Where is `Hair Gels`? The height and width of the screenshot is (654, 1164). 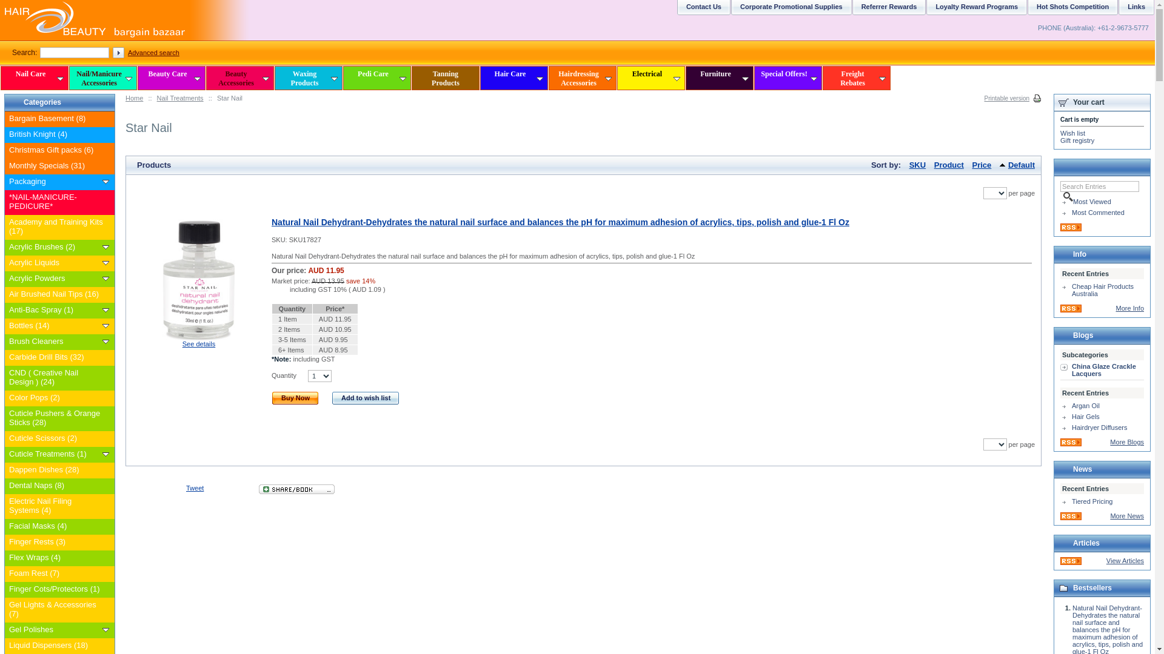 Hair Gels is located at coordinates (1102, 417).